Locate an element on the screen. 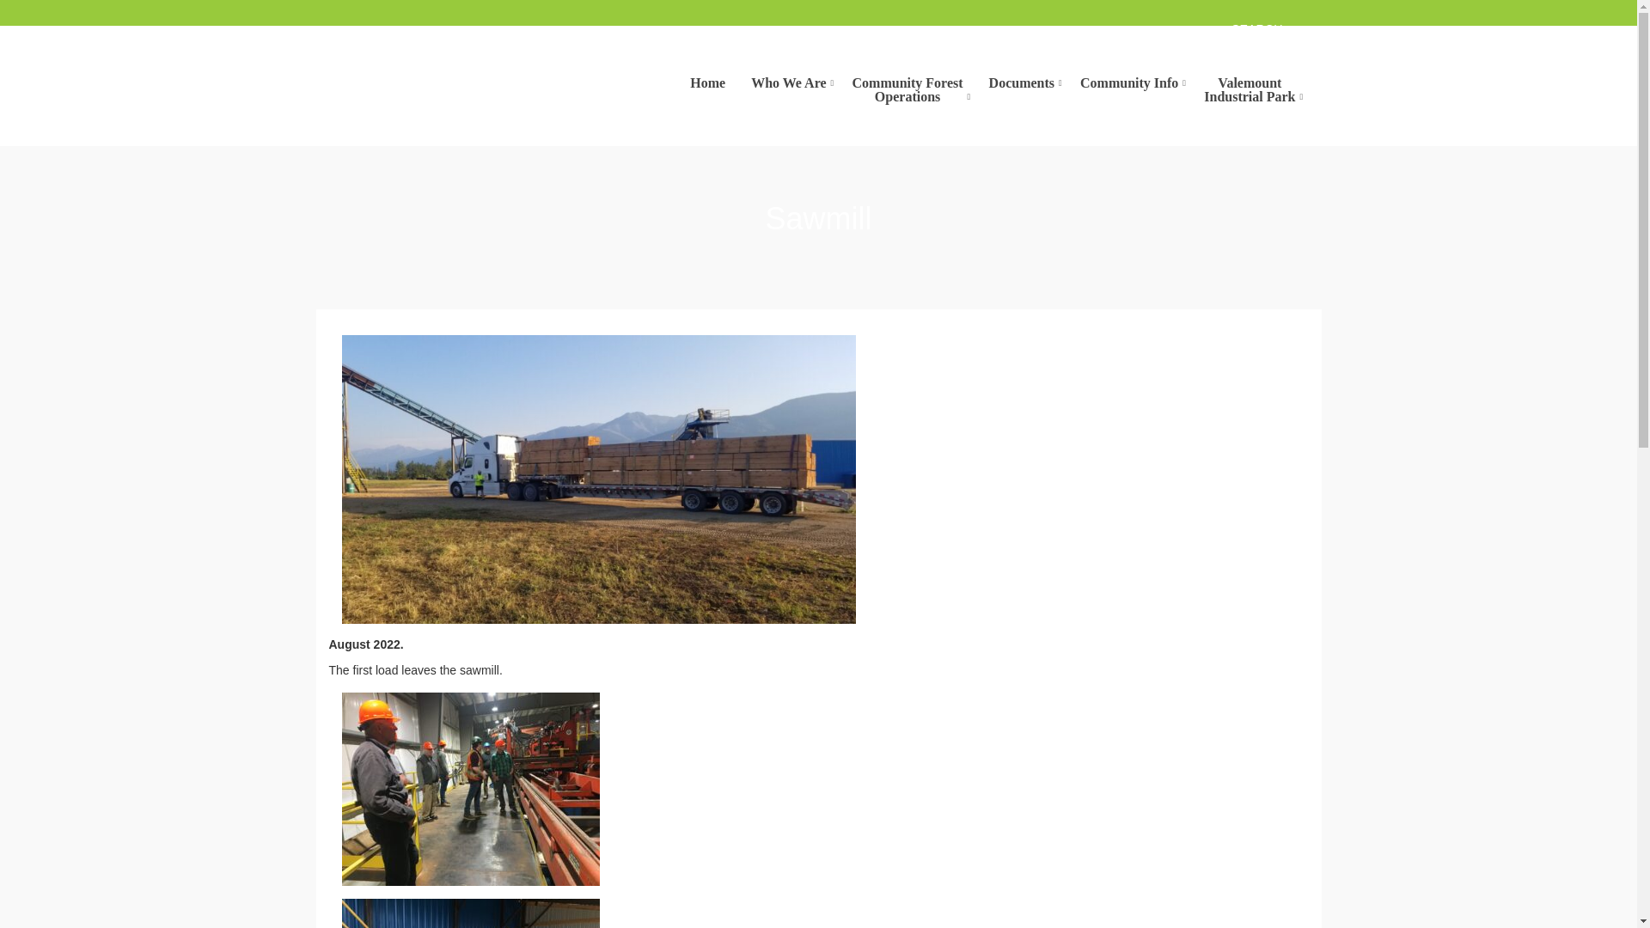 This screenshot has height=928, width=1650. Who We Are is located at coordinates (1022, 82).